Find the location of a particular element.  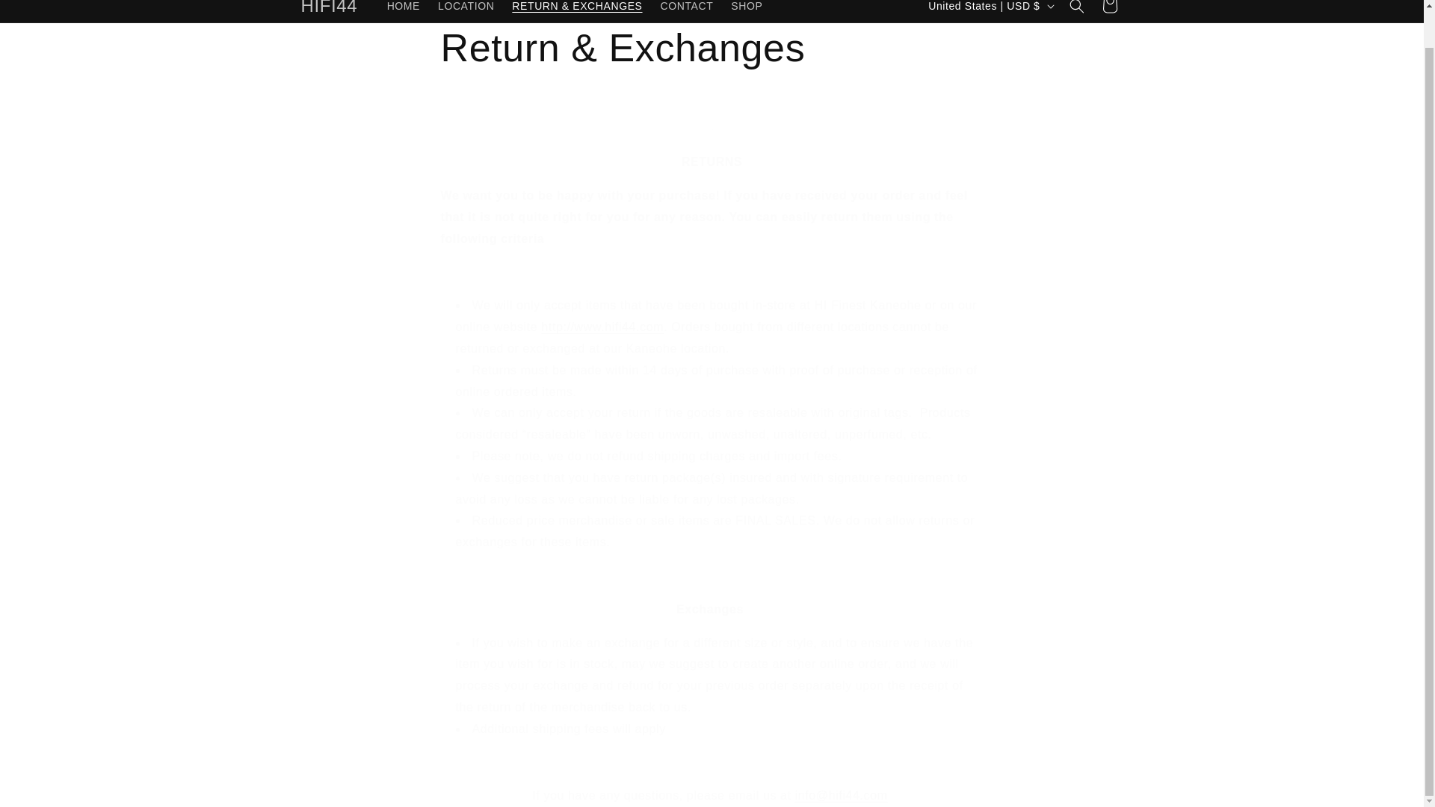

HIFI44 is located at coordinates (329, 10).